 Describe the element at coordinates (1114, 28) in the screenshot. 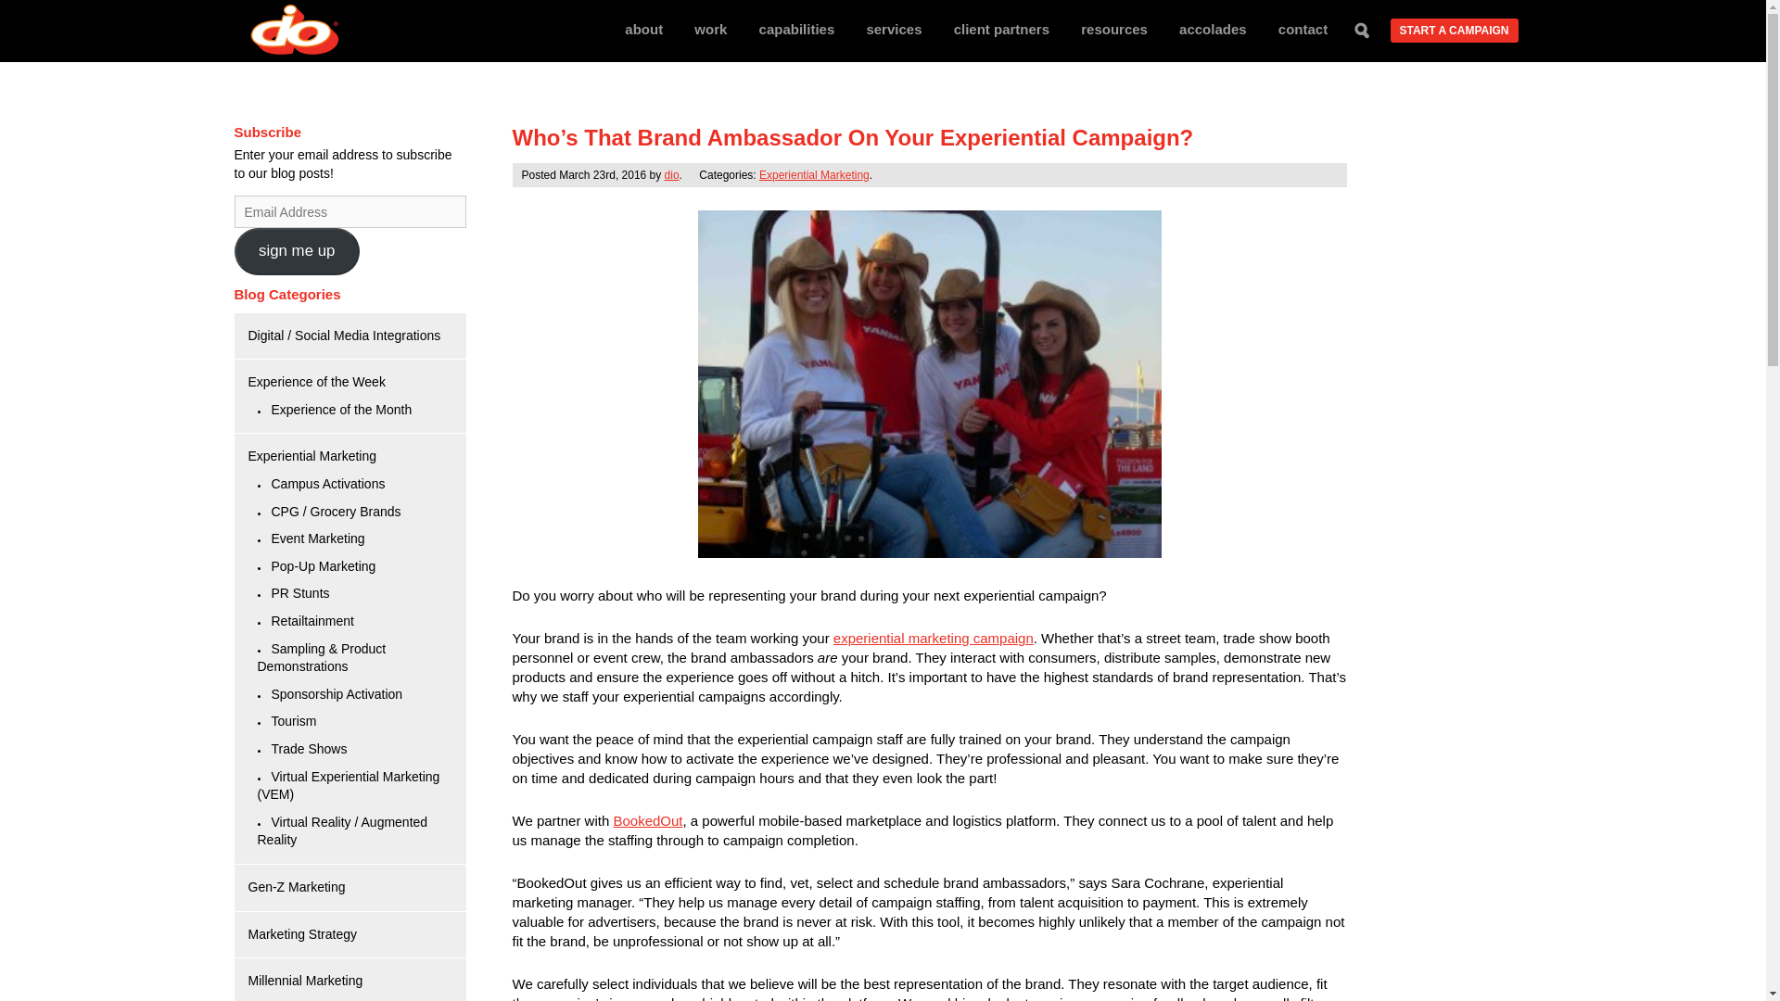

I see `resources` at that location.